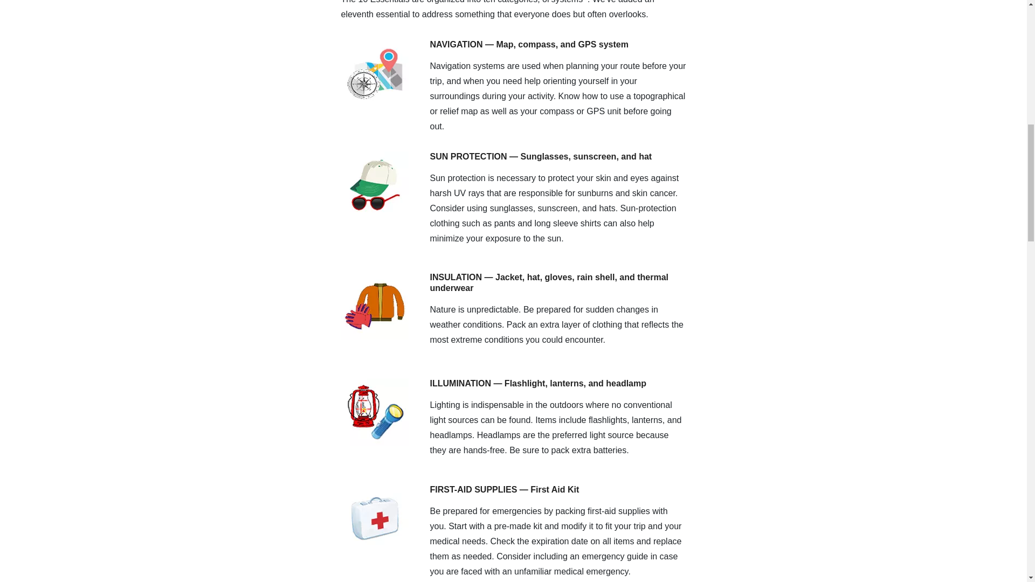 This screenshot has height=582, width=1035. Describe the element at coordinates (374, 305) in the screenshot. I see `Insulation- Illustration of gloves and a jacket` at that location.